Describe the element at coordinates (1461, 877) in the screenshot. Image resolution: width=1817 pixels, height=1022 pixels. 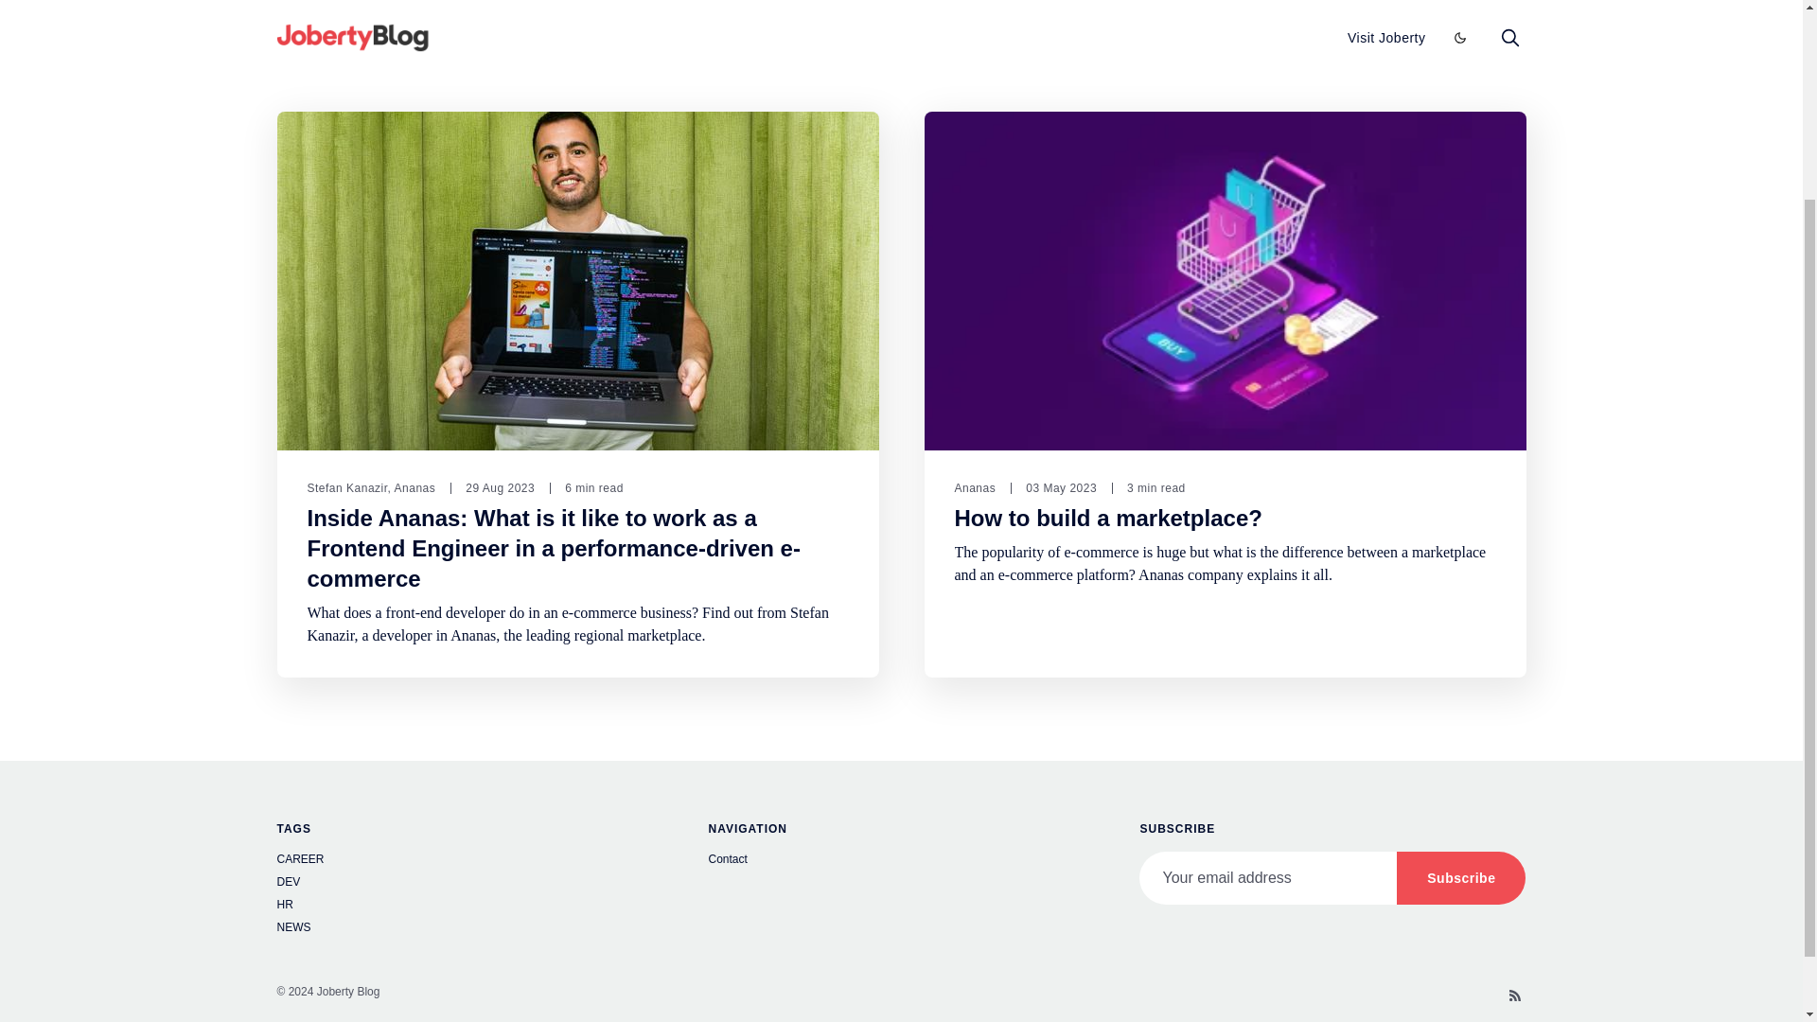
I see `Subscribe` at that location.